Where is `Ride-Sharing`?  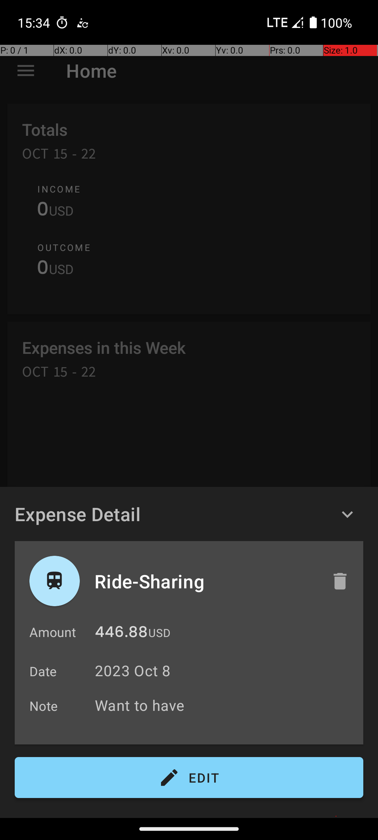 Ride-Sharing is located at coordinates (205, 581).